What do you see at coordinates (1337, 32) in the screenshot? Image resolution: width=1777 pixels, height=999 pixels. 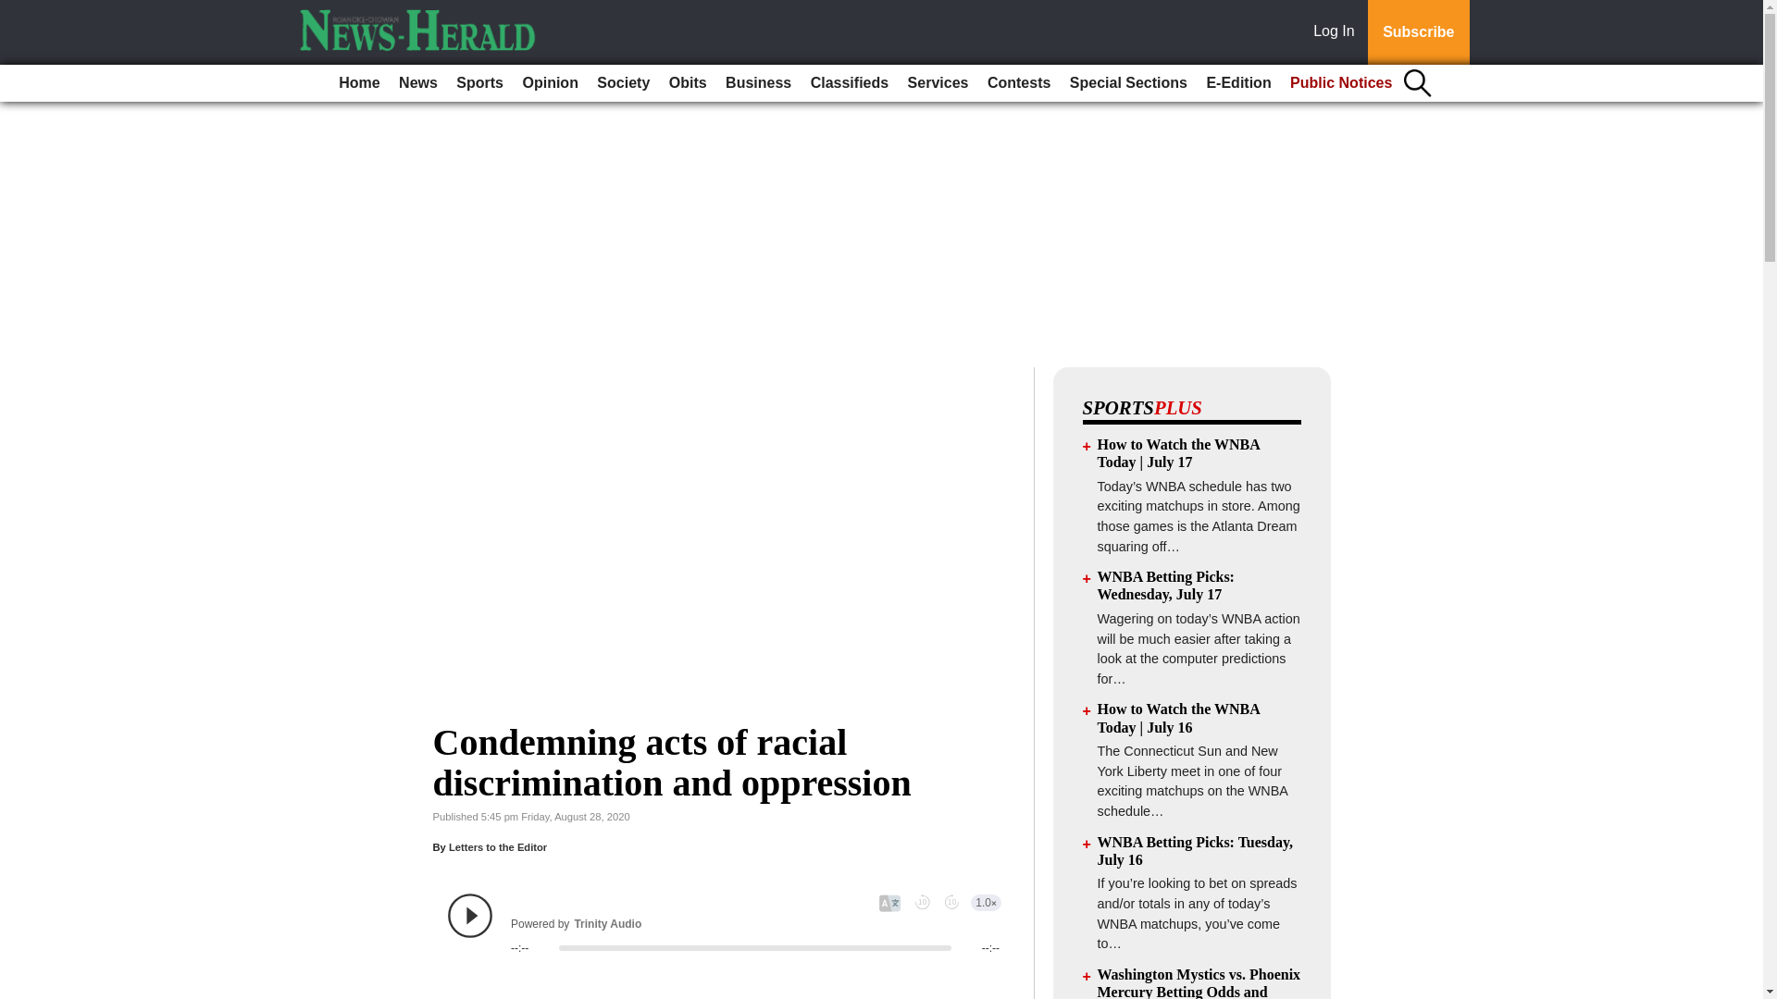 I see `Log In` at bounding box center [1337, 32].